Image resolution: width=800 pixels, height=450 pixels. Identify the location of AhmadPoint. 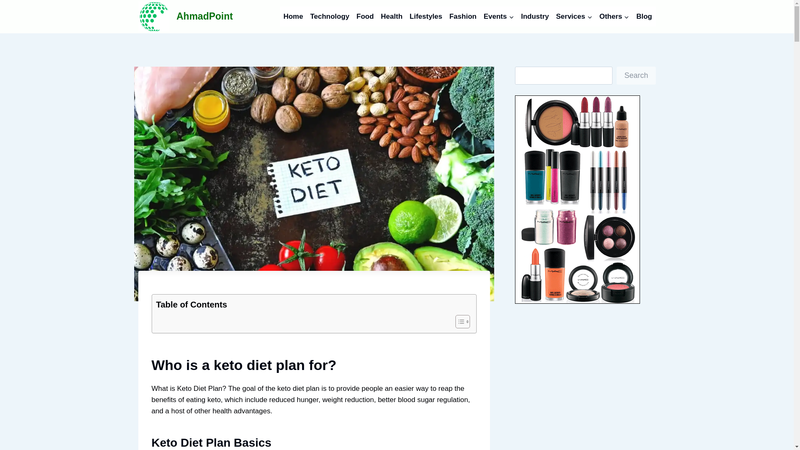
(185, 17).